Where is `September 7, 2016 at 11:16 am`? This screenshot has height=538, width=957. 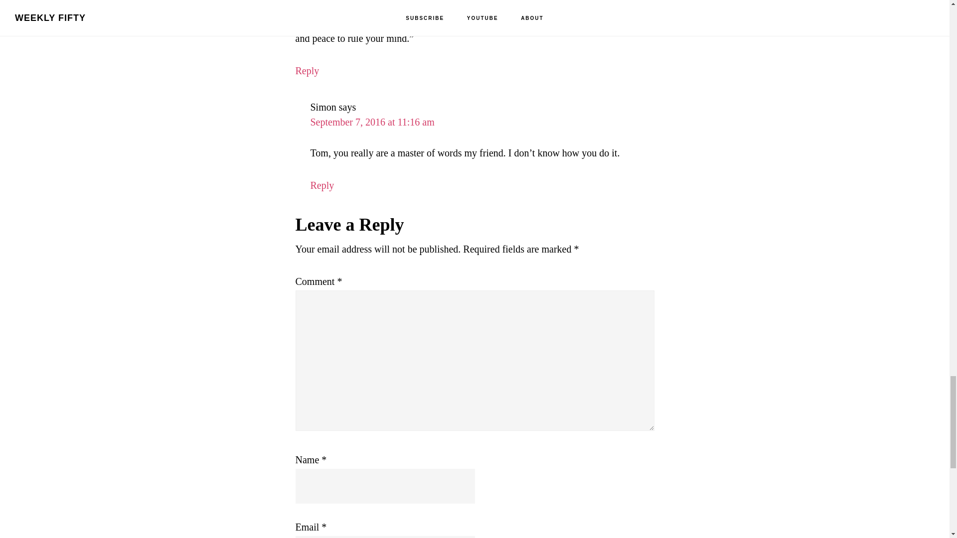 September 7, 2016 at 11:16 am is located at coordinates (372, 122).